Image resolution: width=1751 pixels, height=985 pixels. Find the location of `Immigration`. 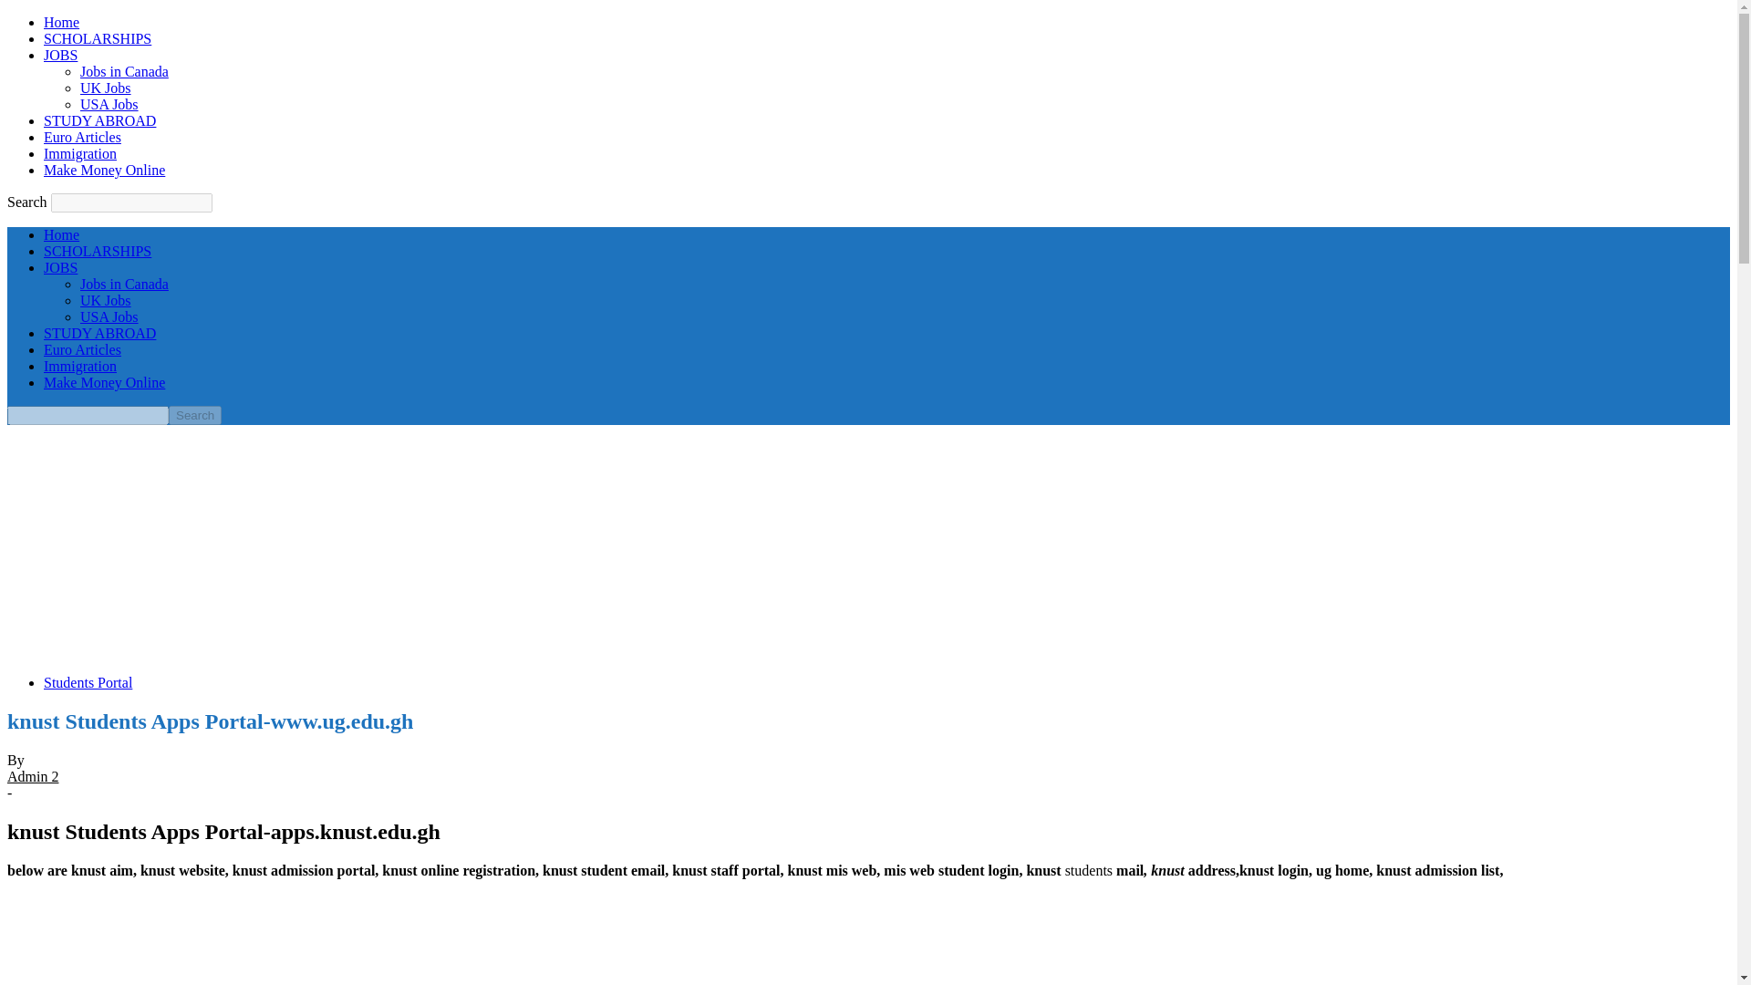

Immigration is located at coordinates (80, 153).